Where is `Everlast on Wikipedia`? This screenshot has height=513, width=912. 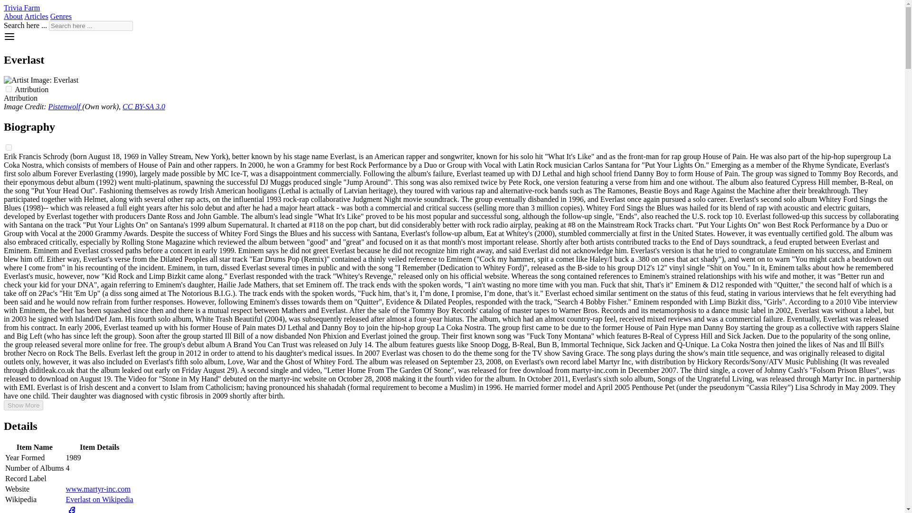
Everlast on Wikipedia is located at coordinates (99, 499).